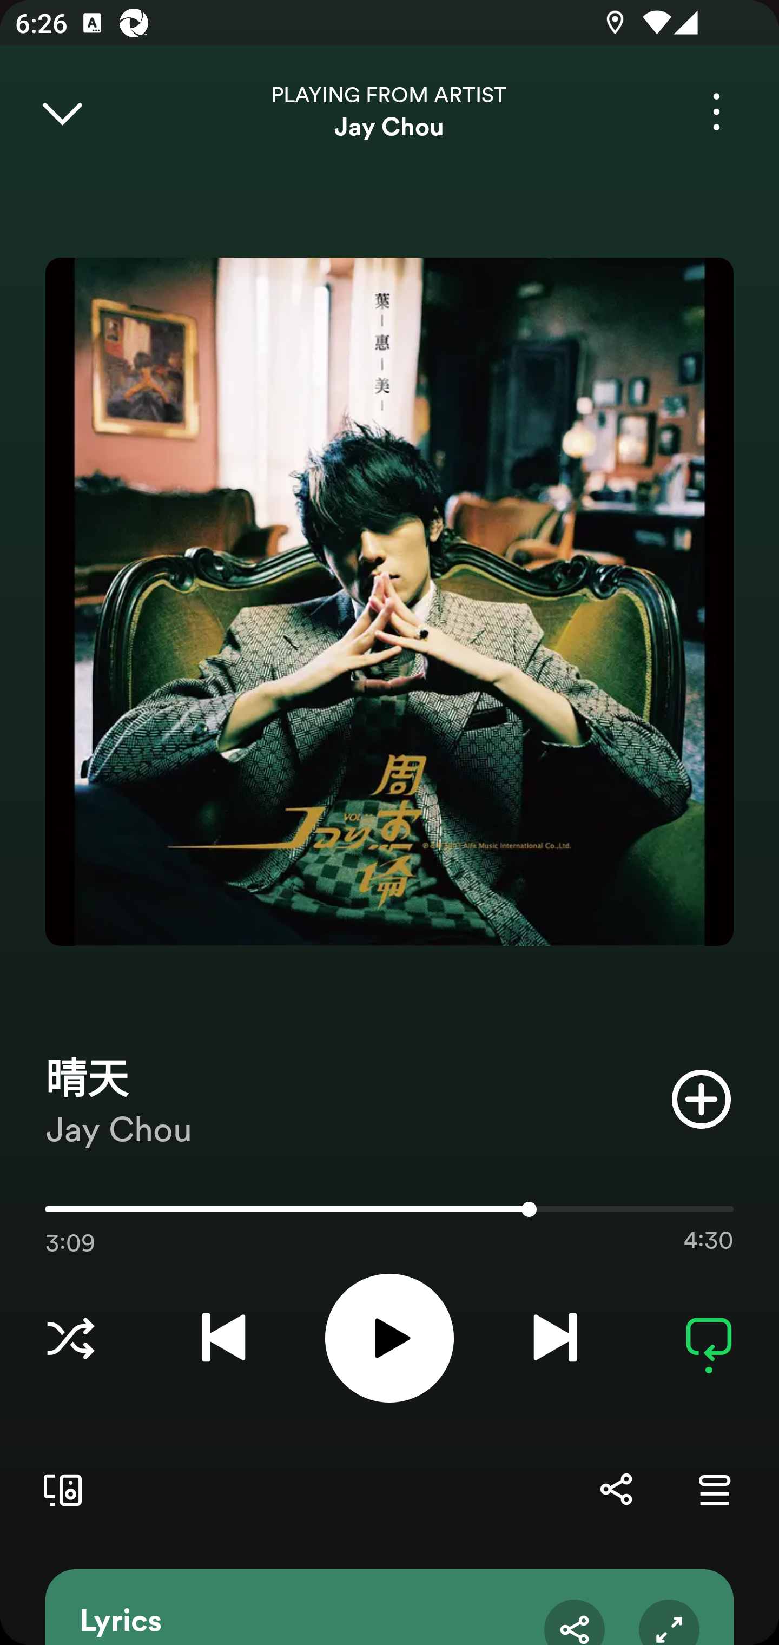  I want to click on Connect to a device. Opens the devices menu, so click(58, 1489).